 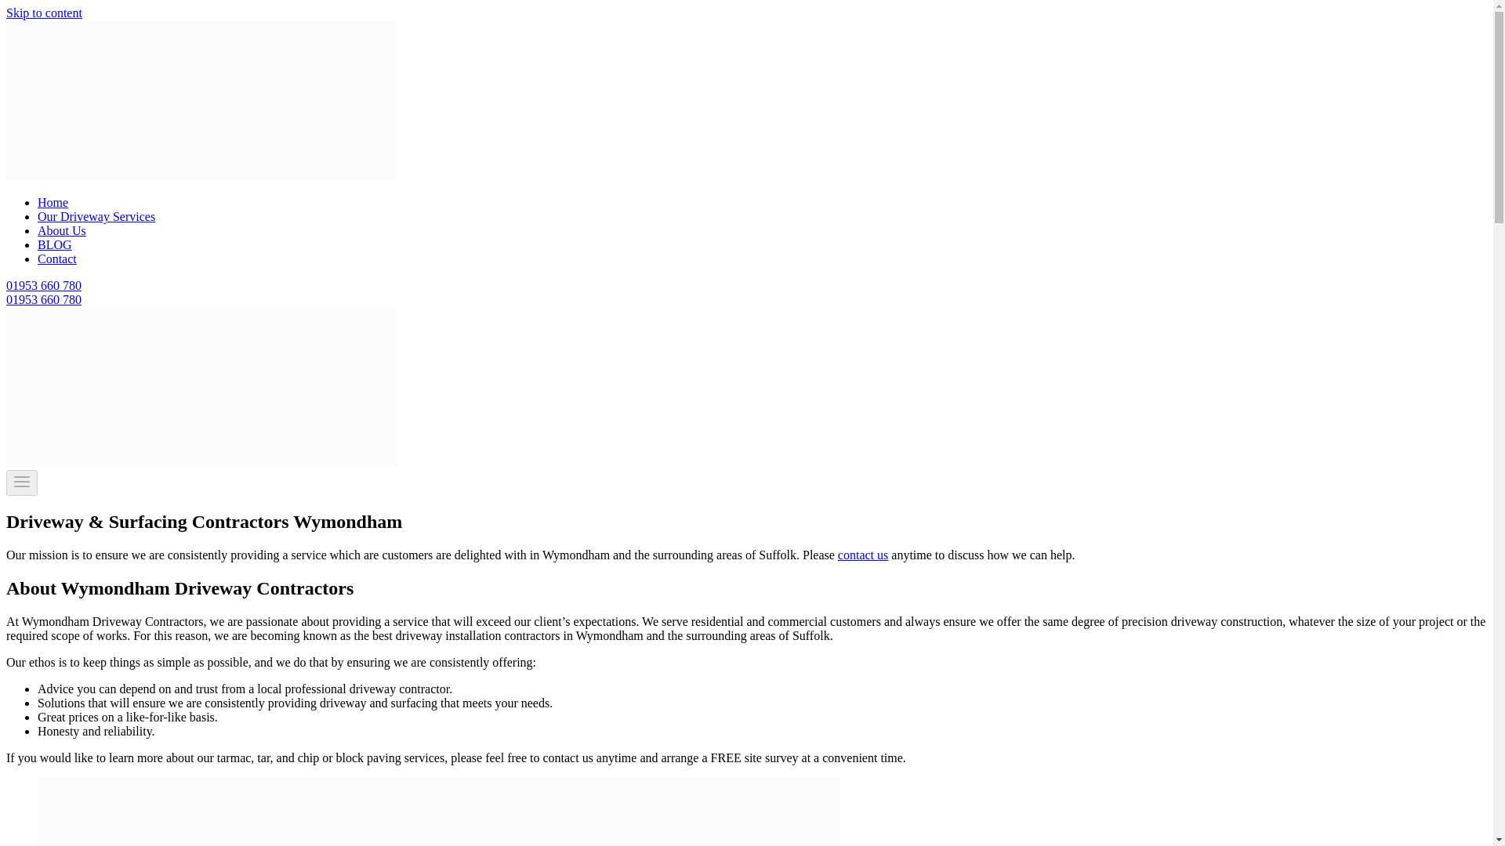 I want to click on Toggle Menu, so click(x=22, y=483).